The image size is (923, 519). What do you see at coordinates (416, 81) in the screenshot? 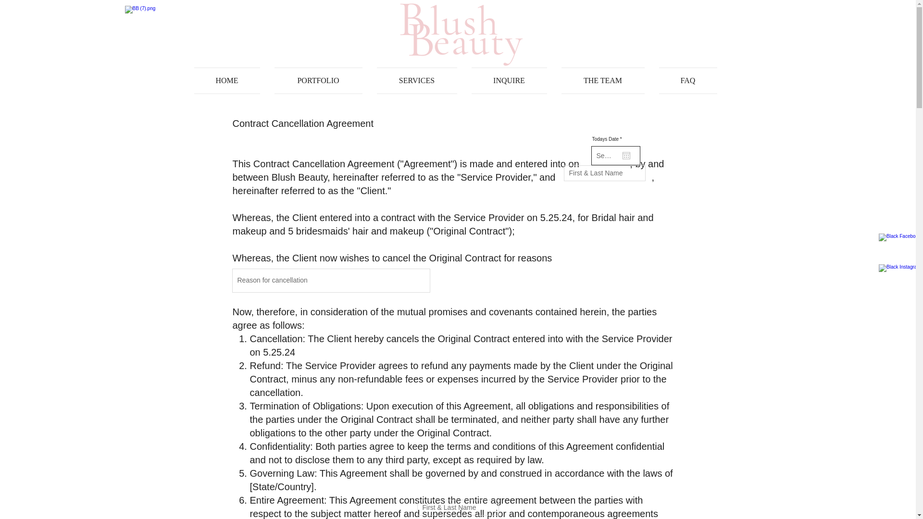
I see `SERVICES` at bounding box center [416, 81].